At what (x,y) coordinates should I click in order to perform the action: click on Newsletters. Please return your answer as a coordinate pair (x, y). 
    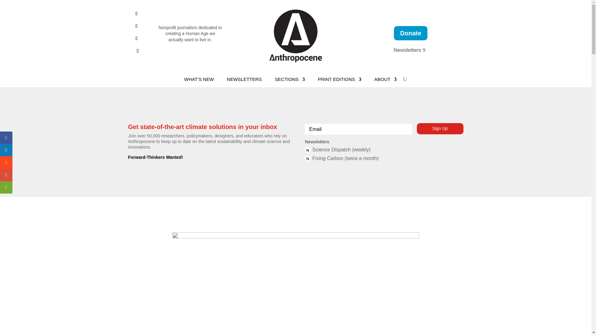
    Looking at the image, I should click on (410, 50).